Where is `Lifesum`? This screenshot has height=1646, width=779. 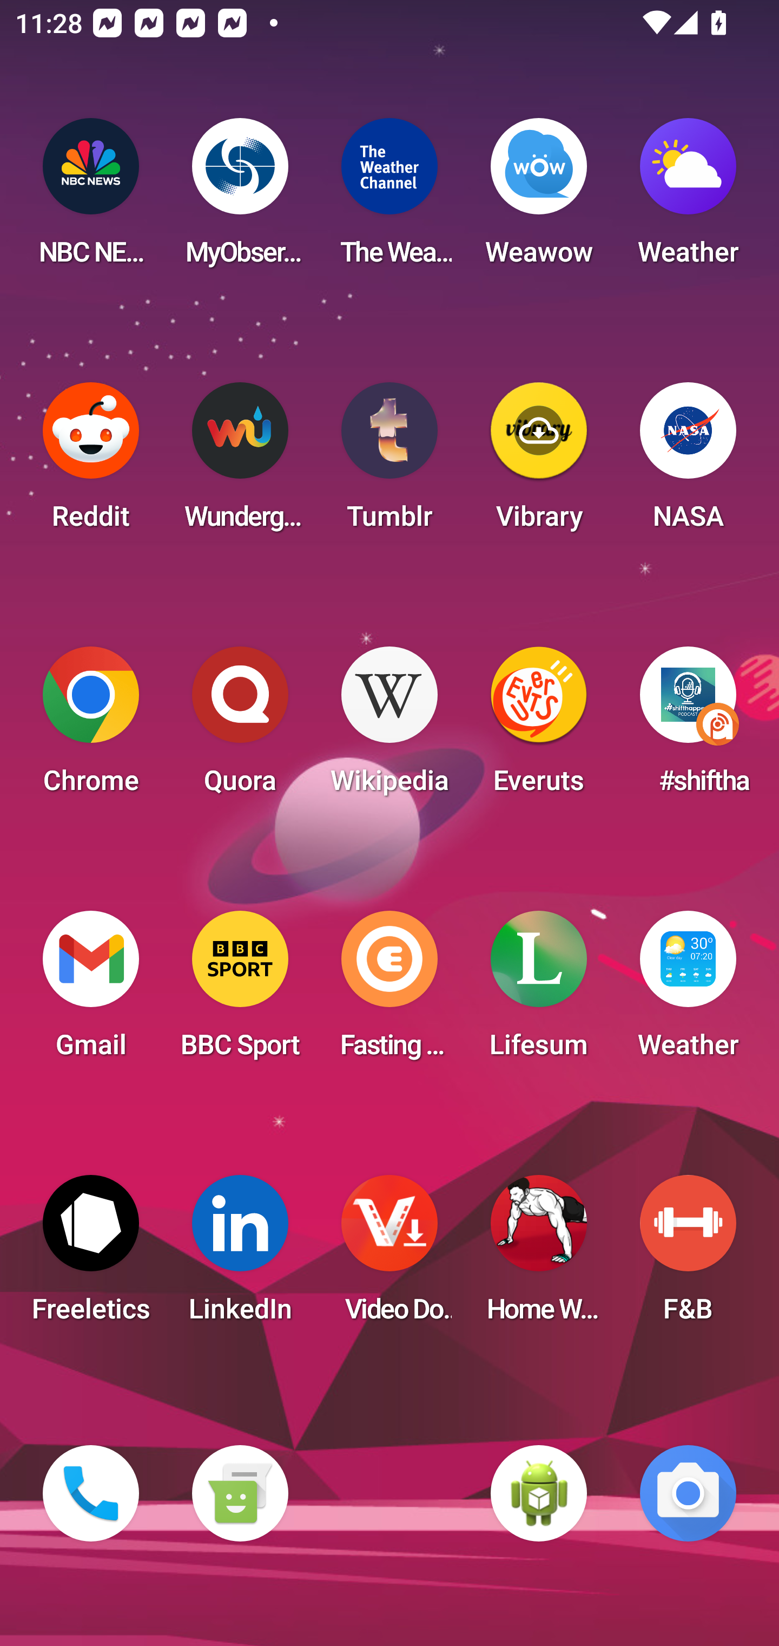 Lifesum is located at coordinates (539, 991).